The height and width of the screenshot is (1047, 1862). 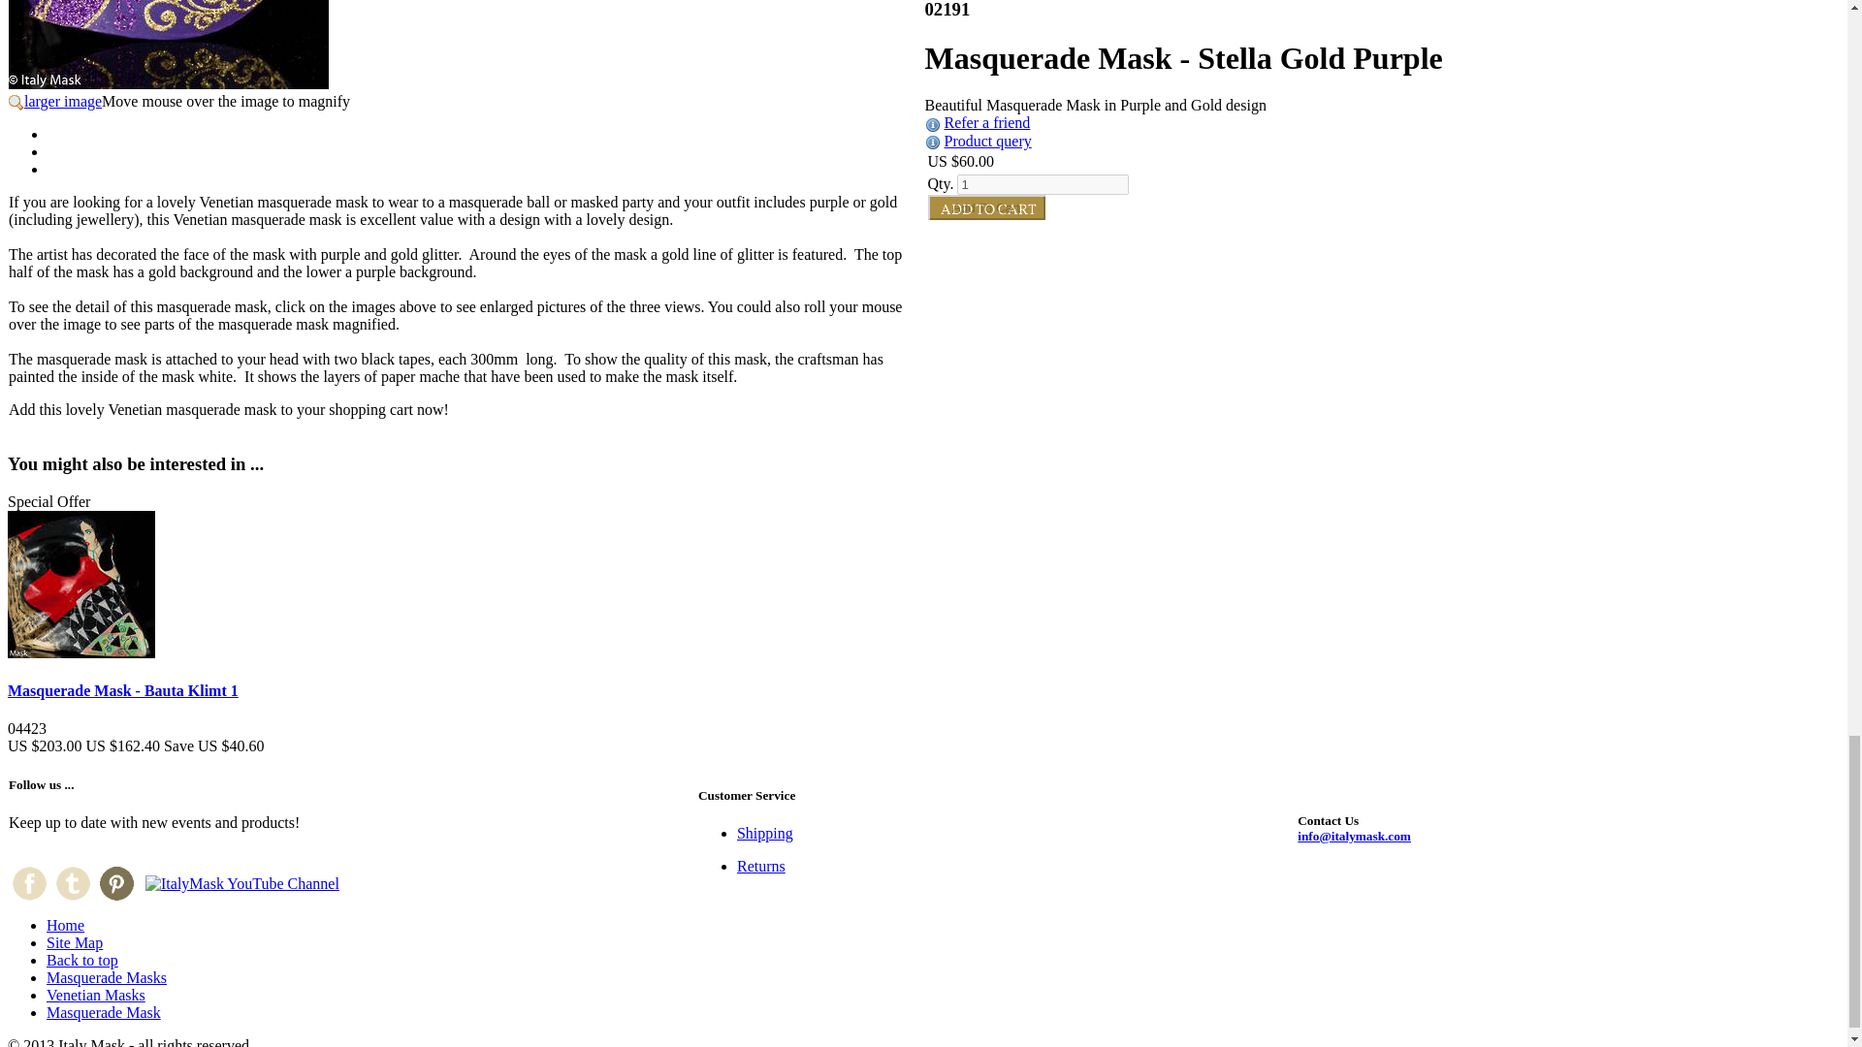 I want to click on ItalyMask YouTube Channel, so click(x=241, y=884).